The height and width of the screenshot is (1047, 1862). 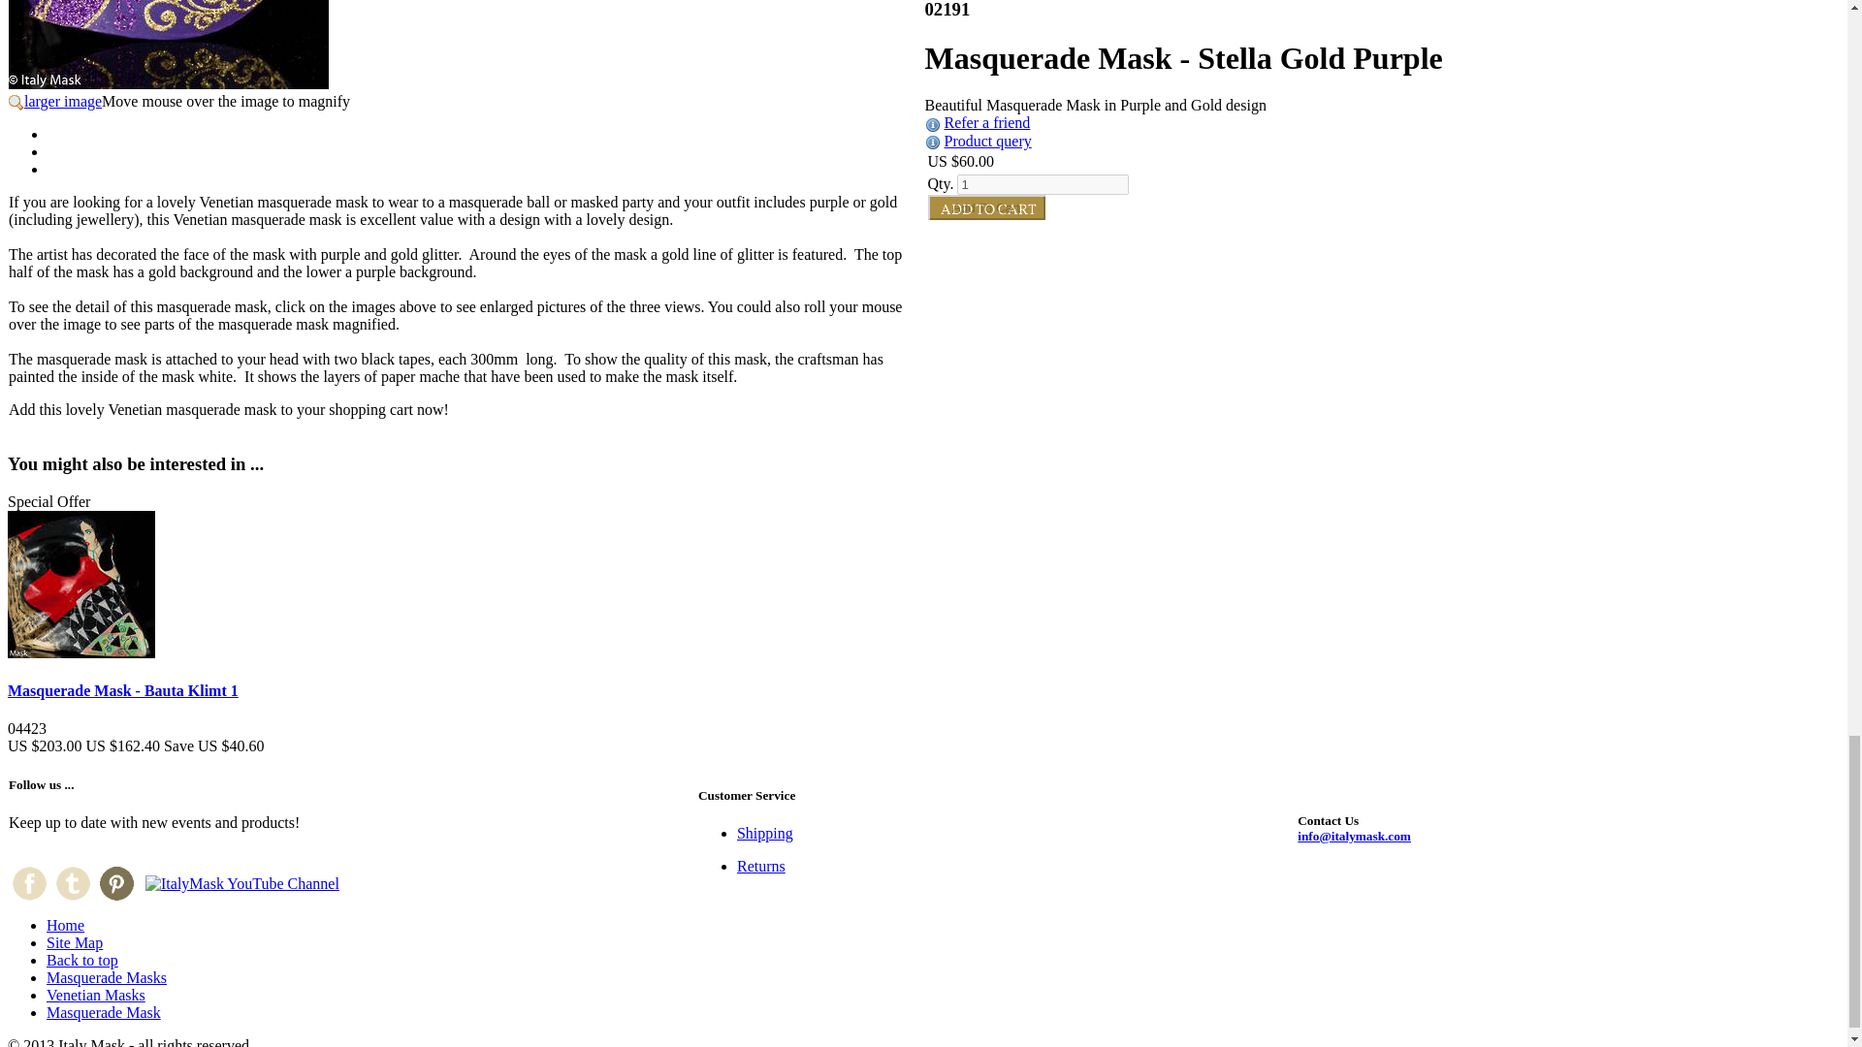 I want to click on ItalyMask YouTube Channel, so click(x=241, y=884).